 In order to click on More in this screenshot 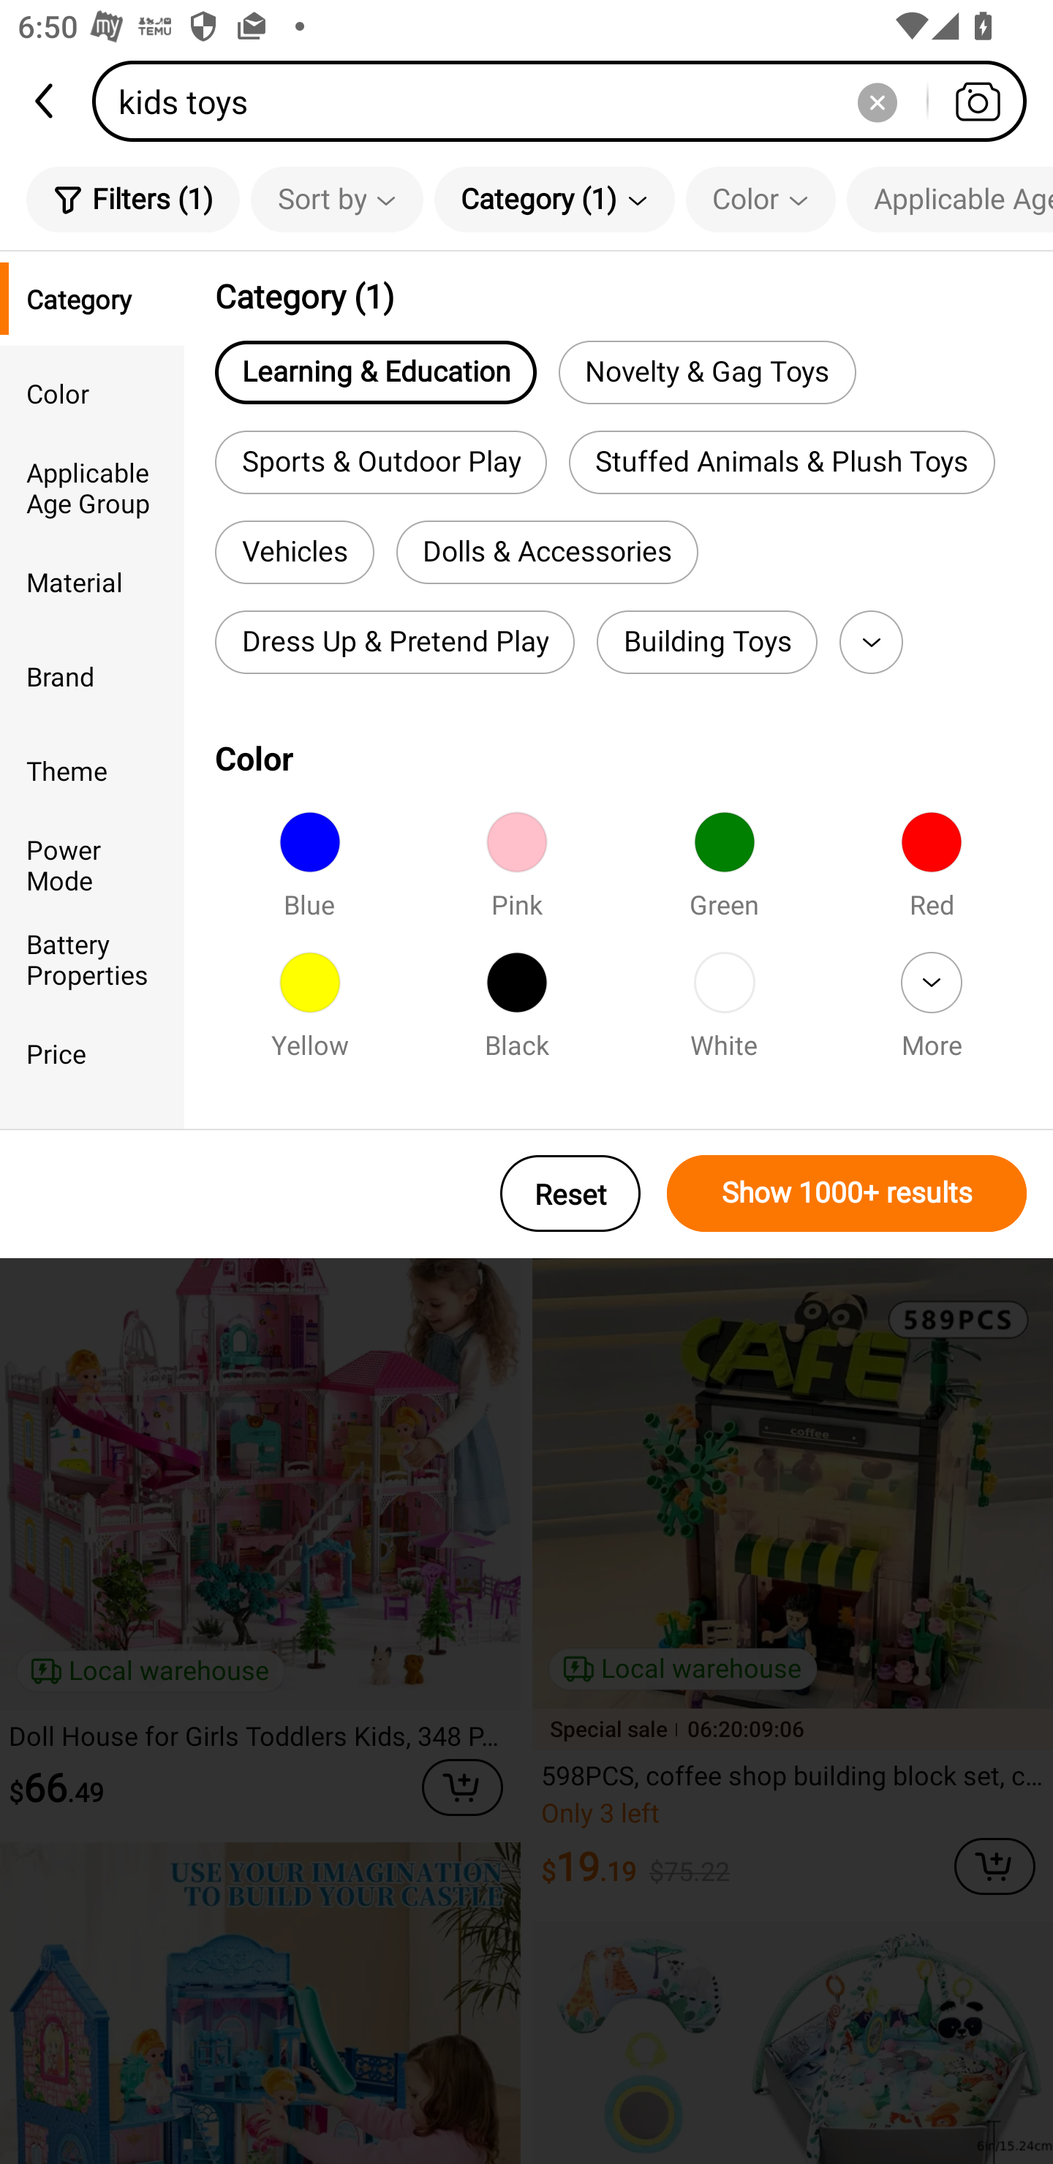, I will do `click(871, 641)`.